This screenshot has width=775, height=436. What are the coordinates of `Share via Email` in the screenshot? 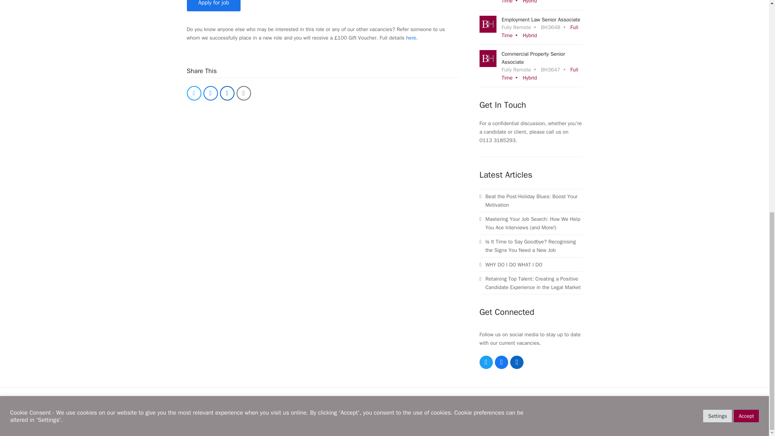 It's located at (244, 93).